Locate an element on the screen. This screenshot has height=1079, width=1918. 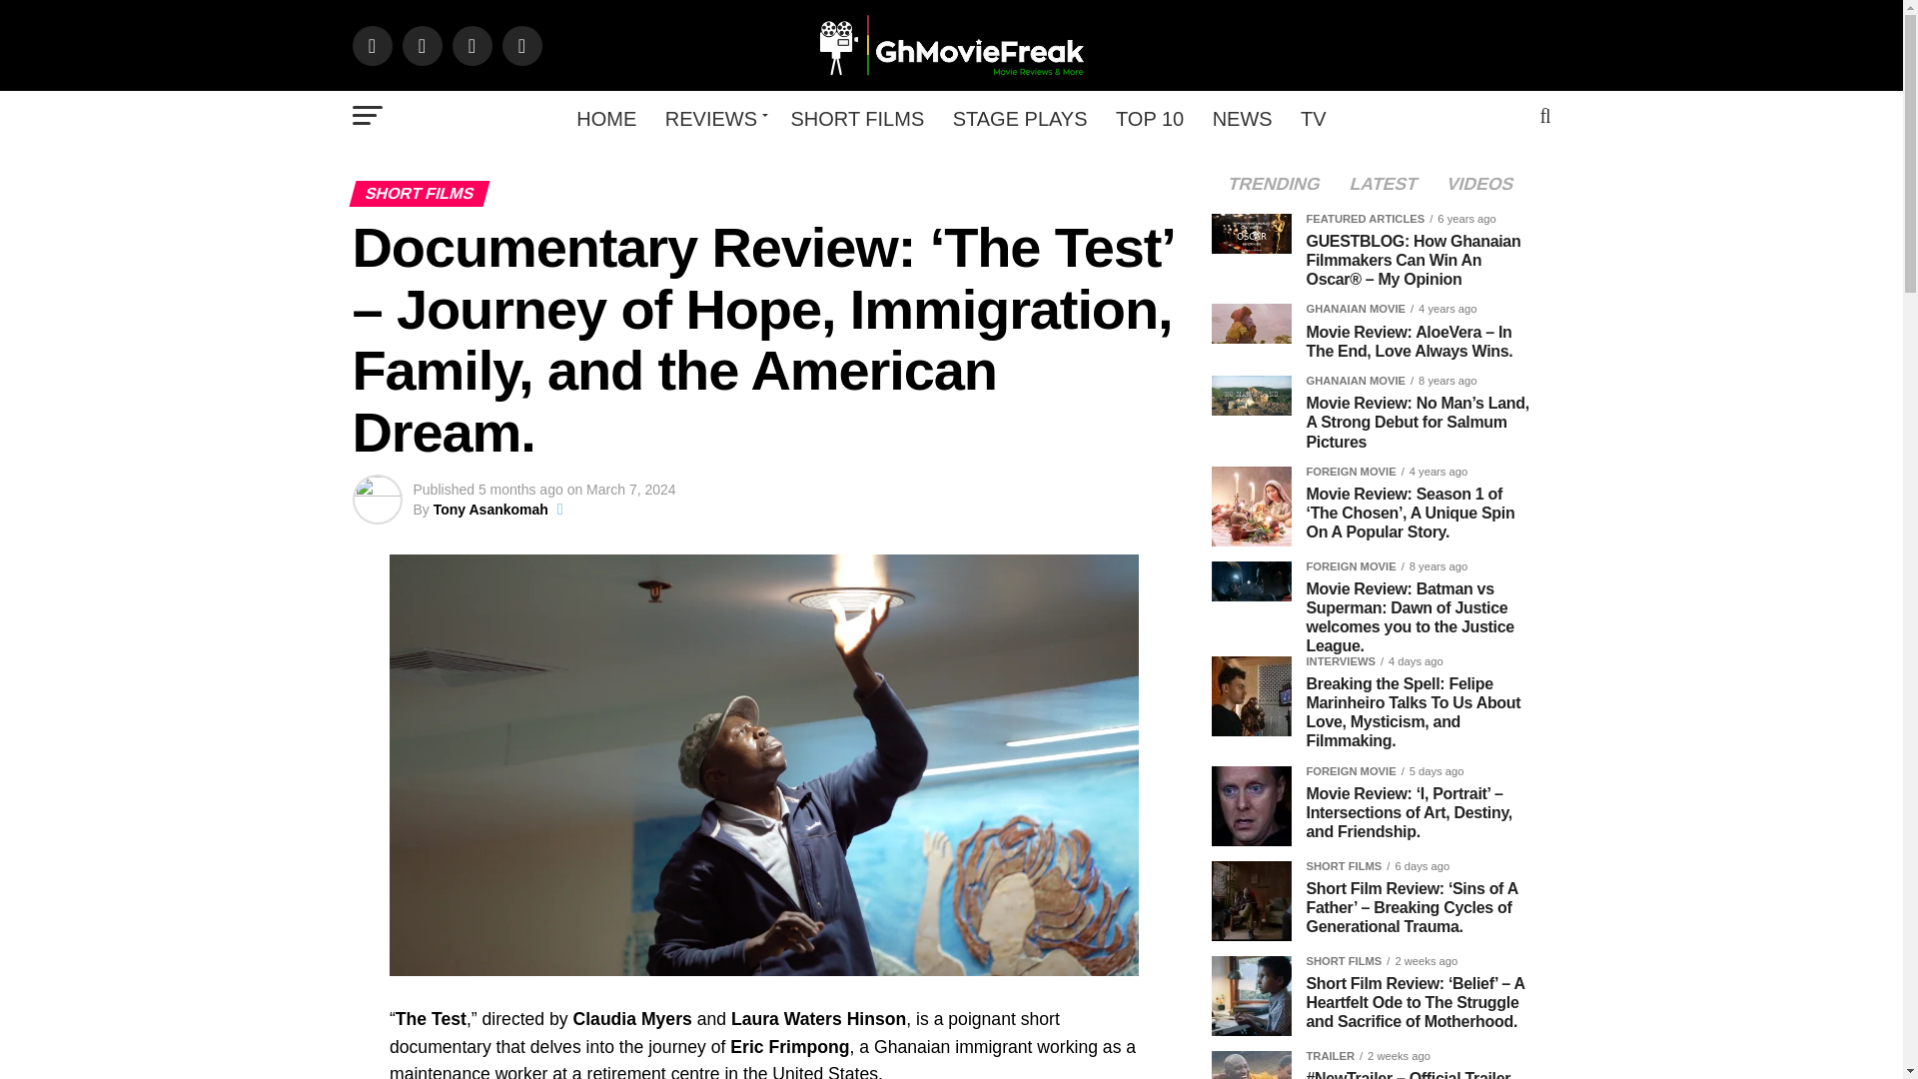
TOP 10 is located at coordinates (1149, 118).